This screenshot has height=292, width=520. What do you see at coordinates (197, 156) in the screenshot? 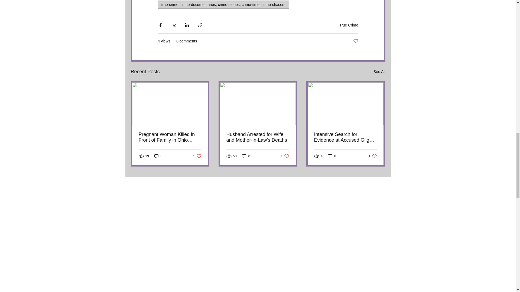
I see `True Crime` at bounding box center [197, 156].